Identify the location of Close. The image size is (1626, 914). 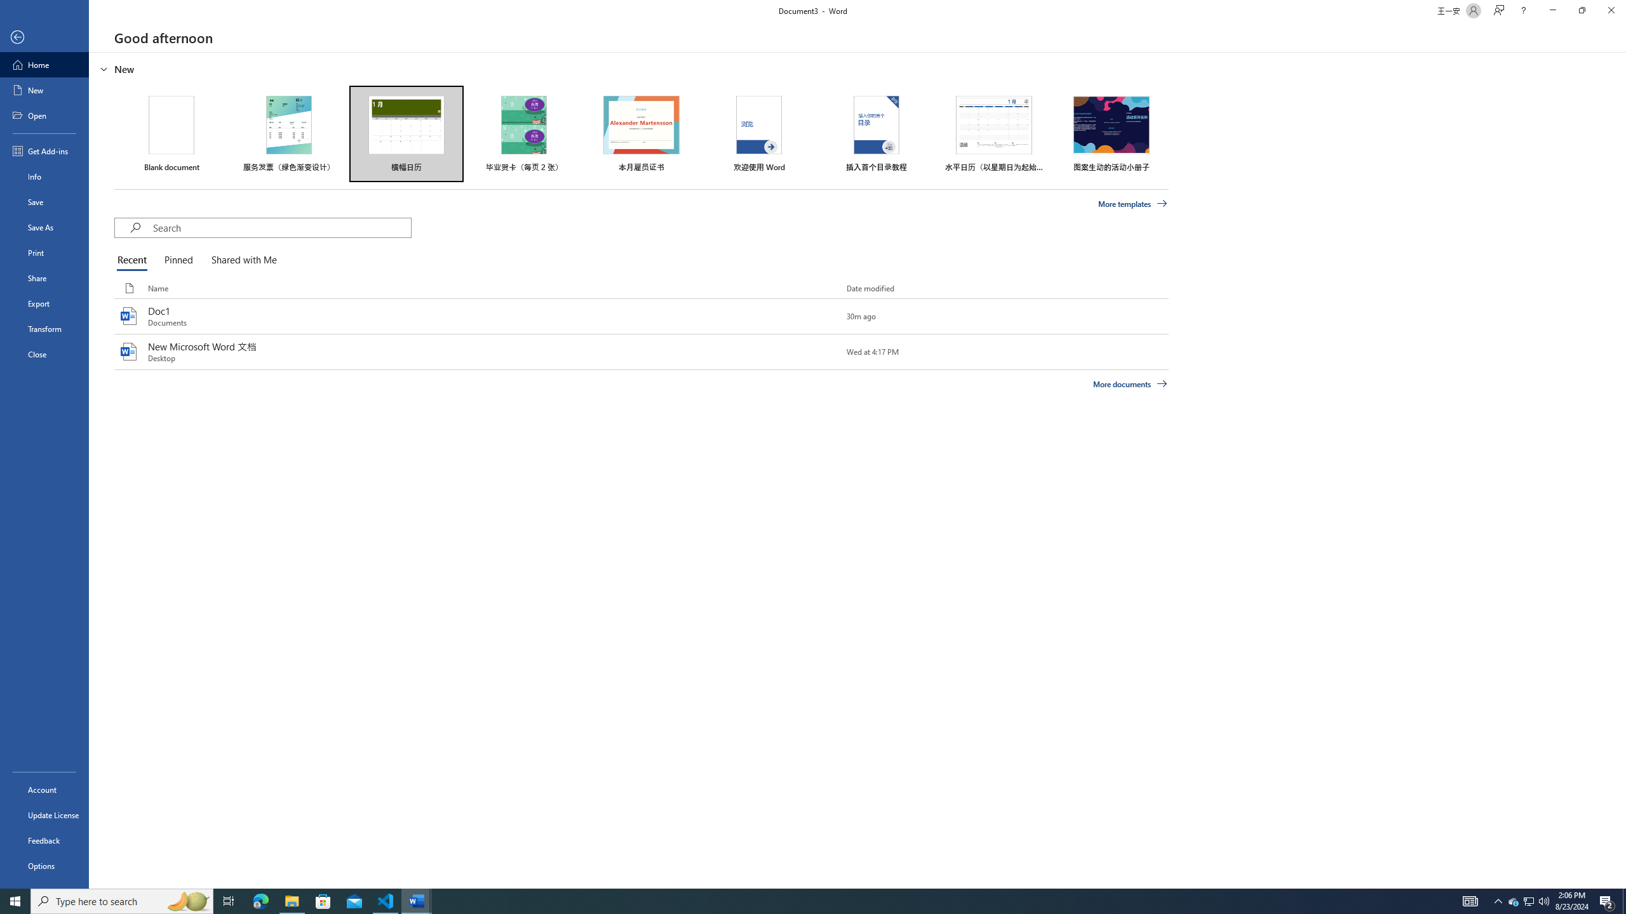
(1611, 11).